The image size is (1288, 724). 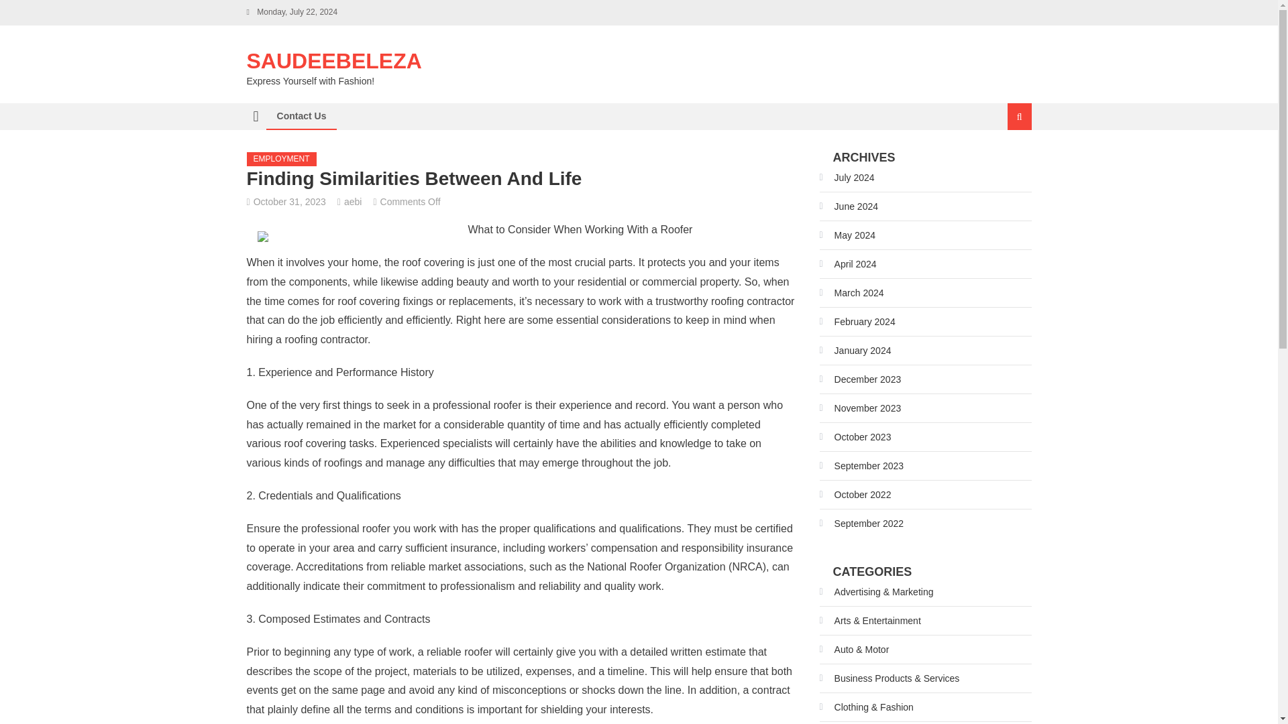 I want to click on February 2024, so click(x=857, y=322).